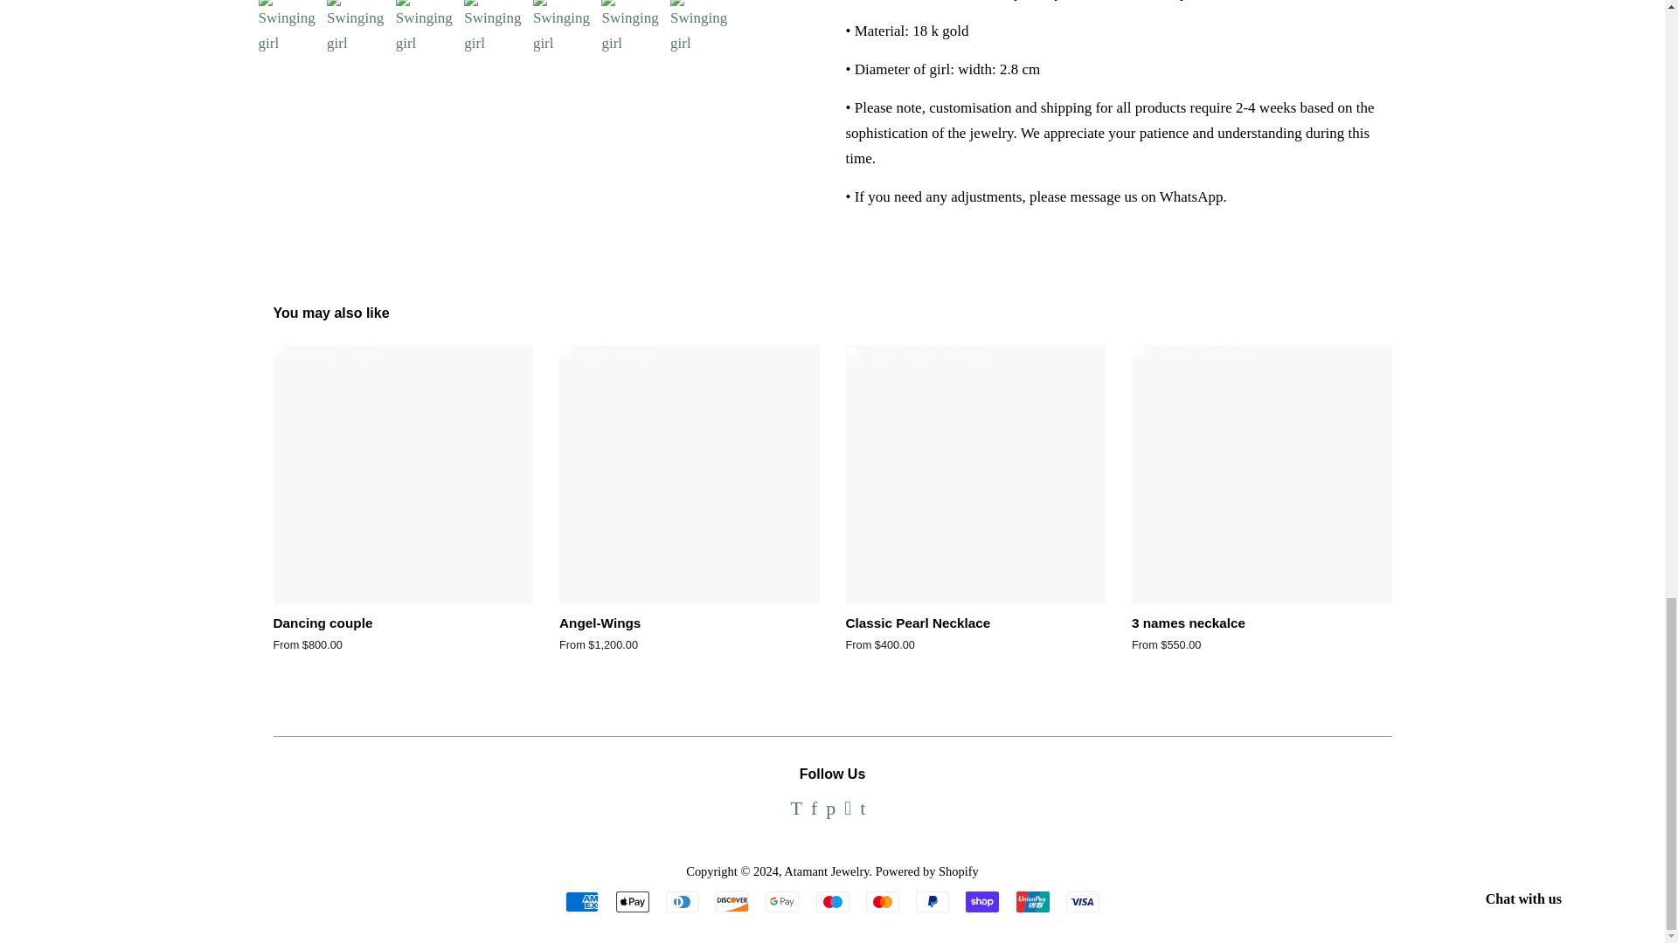 The height and width of the screenshot is (943, 1678). I want to click on Shop Pay, so click(982, 901).